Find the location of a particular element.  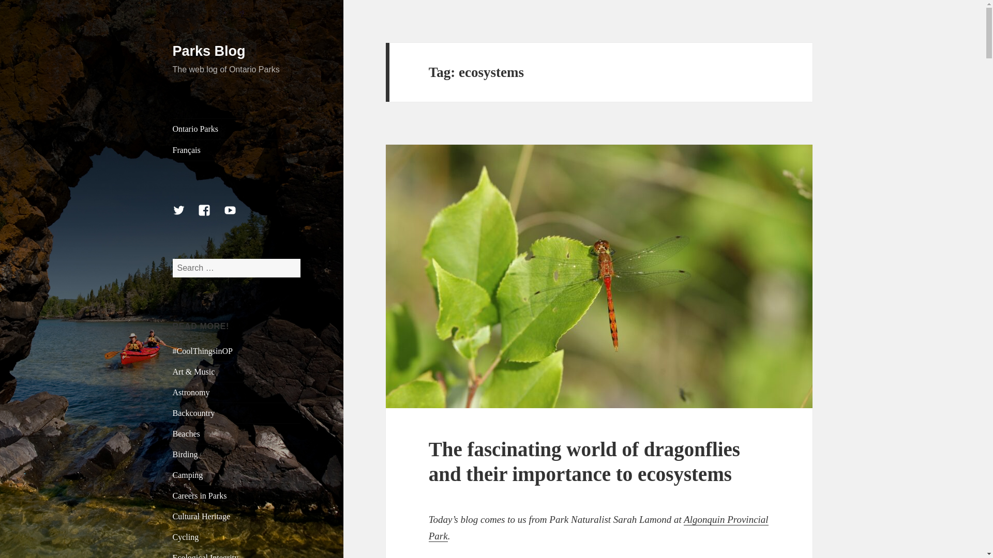

Ontario Parks is located at coordinates (237, 129).